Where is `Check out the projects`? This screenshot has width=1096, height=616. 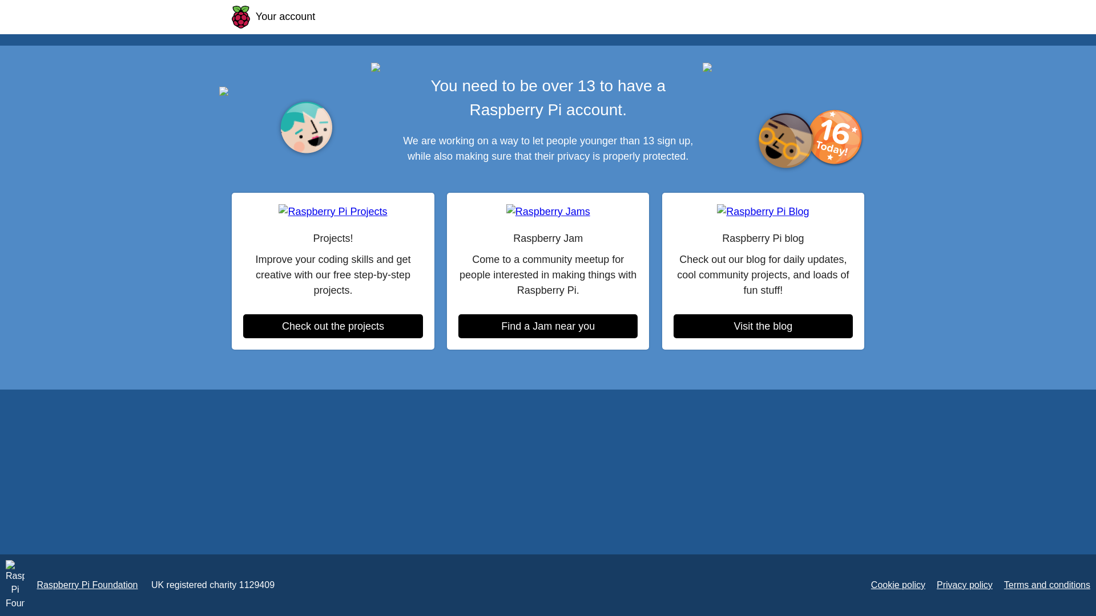
Check out the projects is located at coordinates (332, 326).